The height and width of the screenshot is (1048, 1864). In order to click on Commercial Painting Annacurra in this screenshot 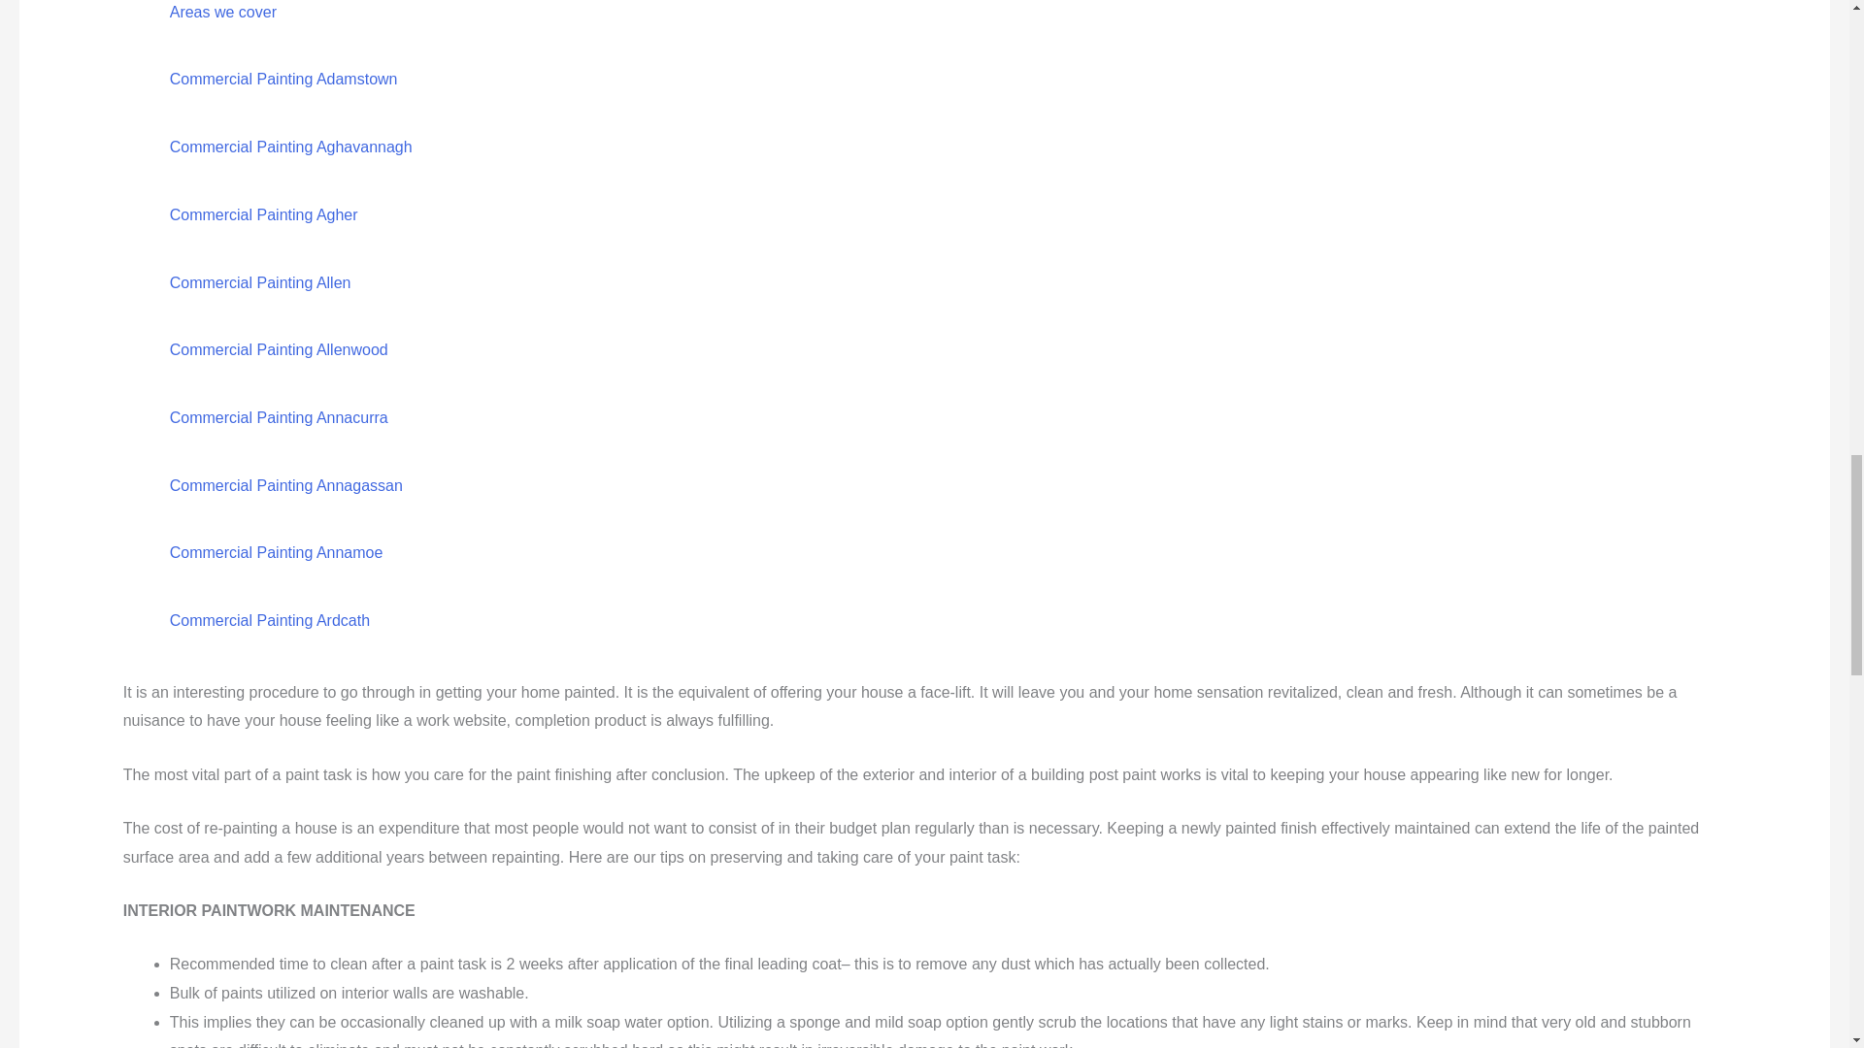, I will do `click(278, 417)`.